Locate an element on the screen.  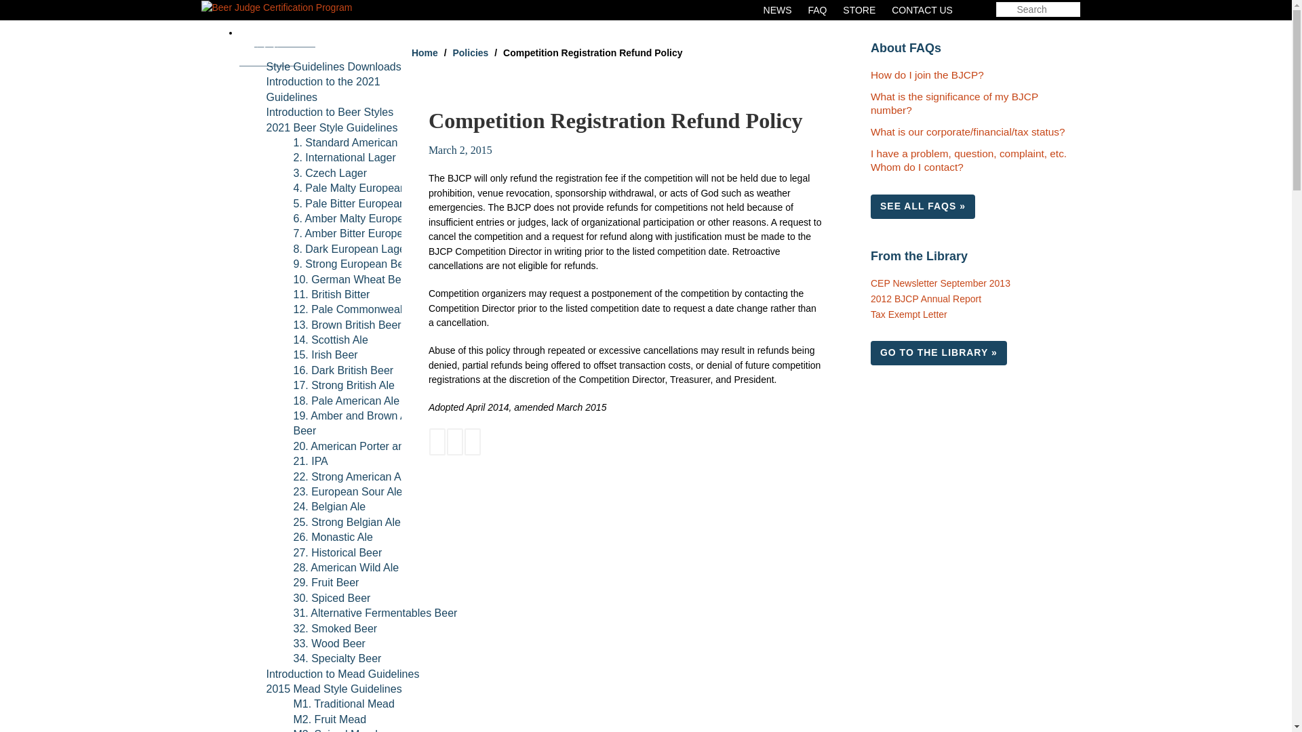
13. Brown British Beer is located at coordinates (347, 325).